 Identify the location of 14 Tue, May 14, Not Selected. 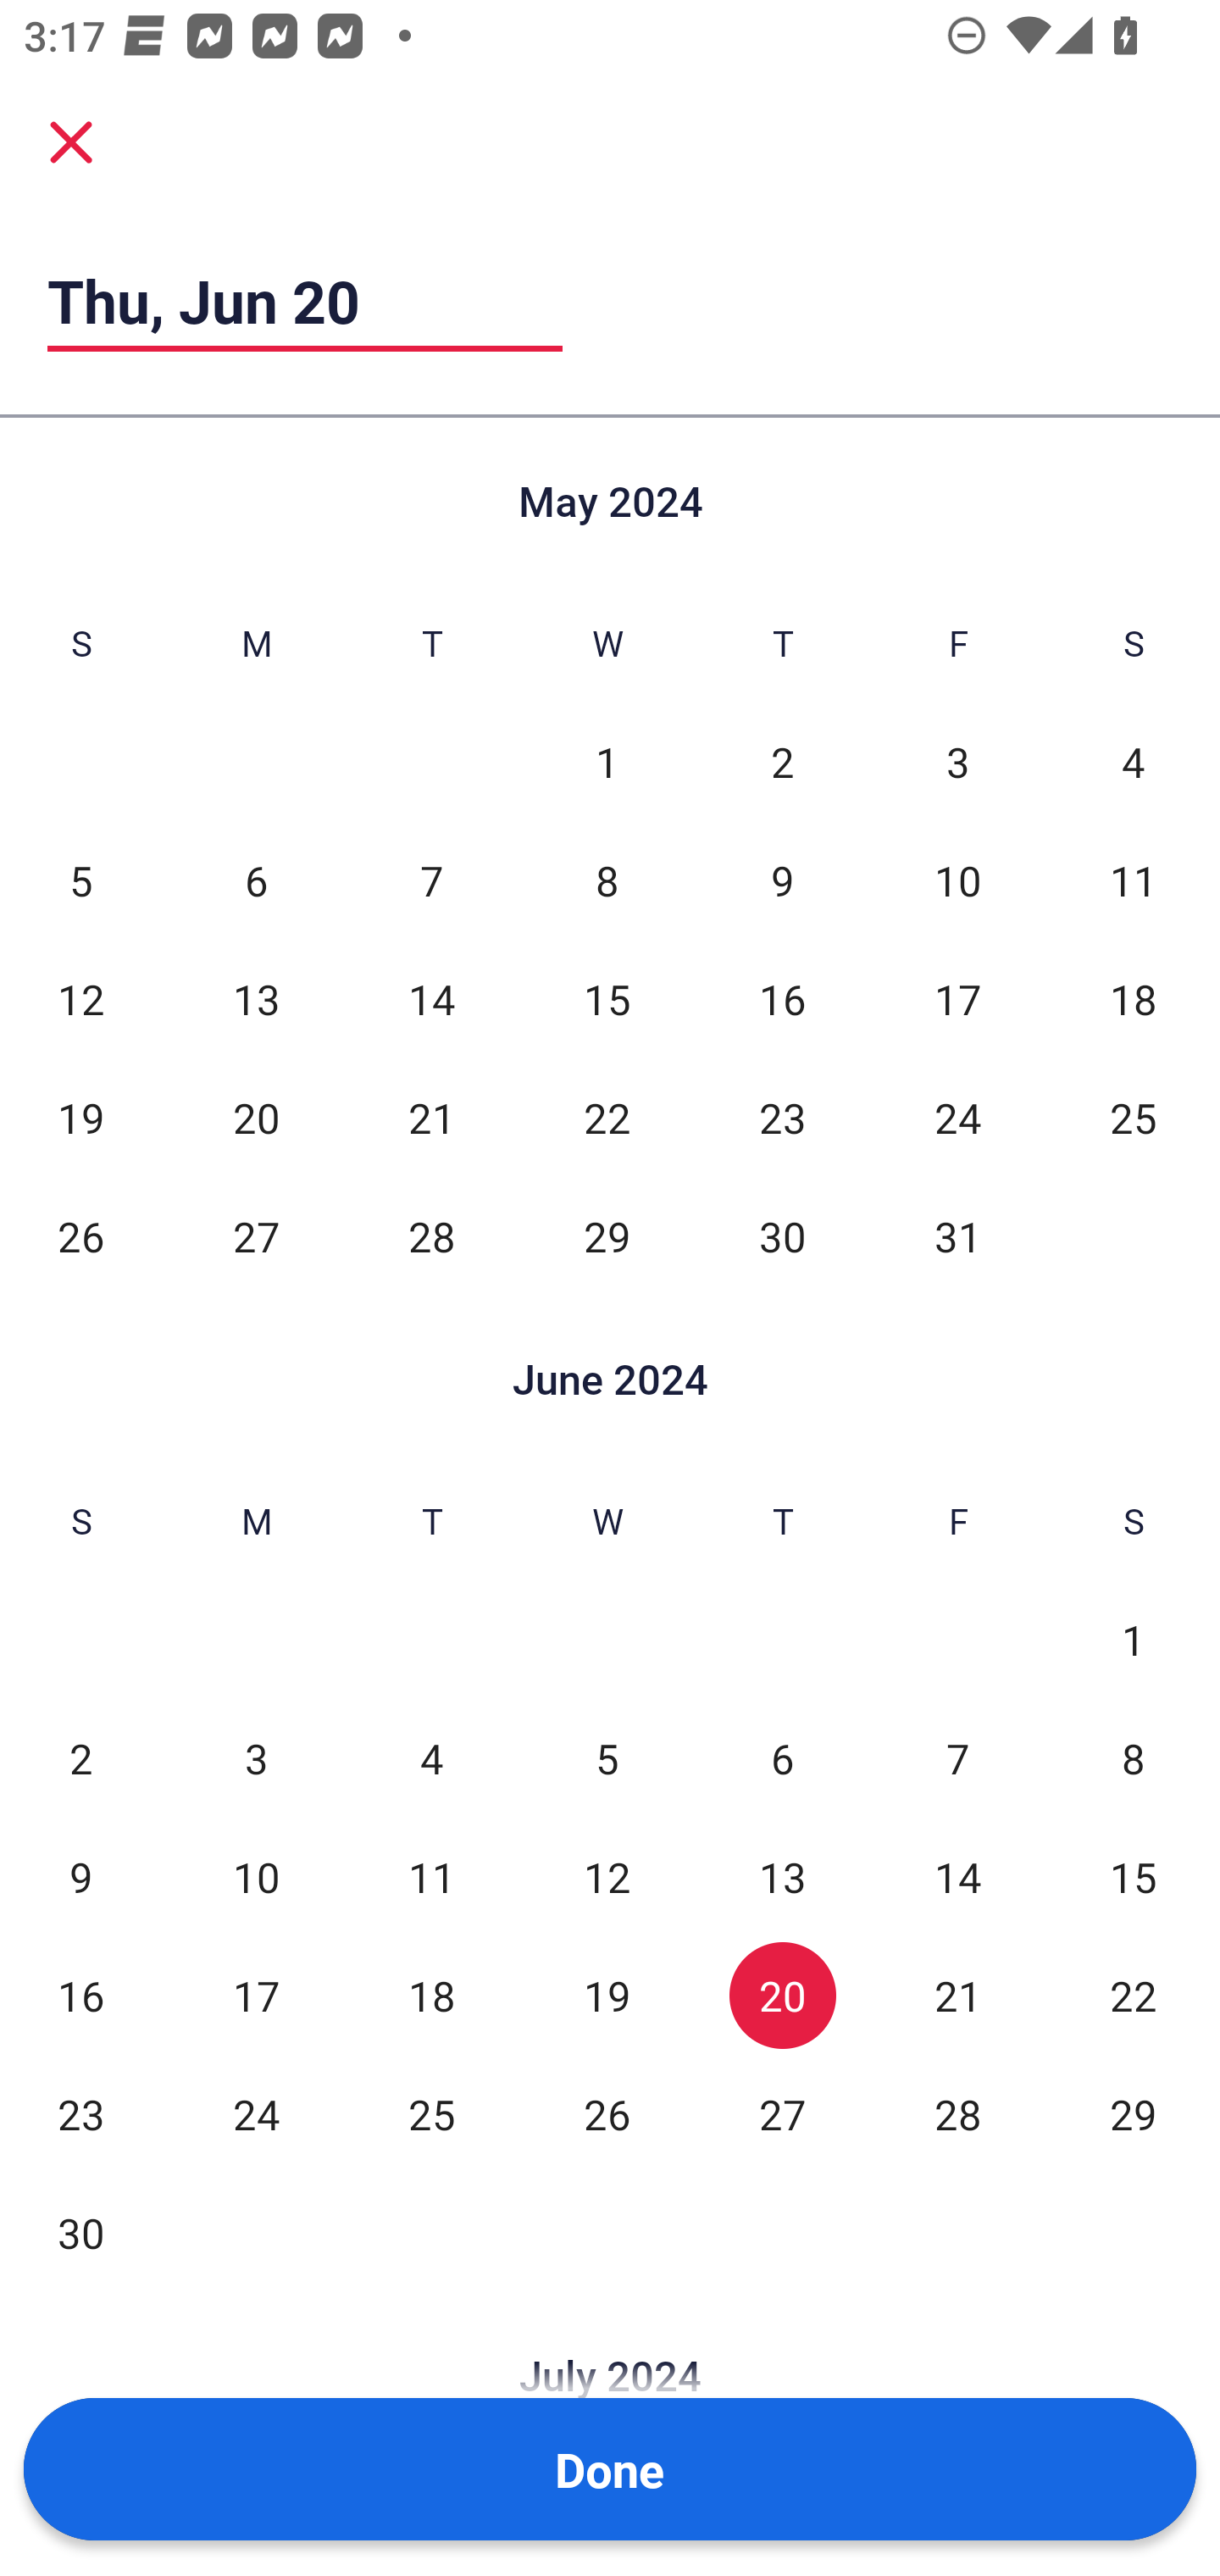
(432, 999).